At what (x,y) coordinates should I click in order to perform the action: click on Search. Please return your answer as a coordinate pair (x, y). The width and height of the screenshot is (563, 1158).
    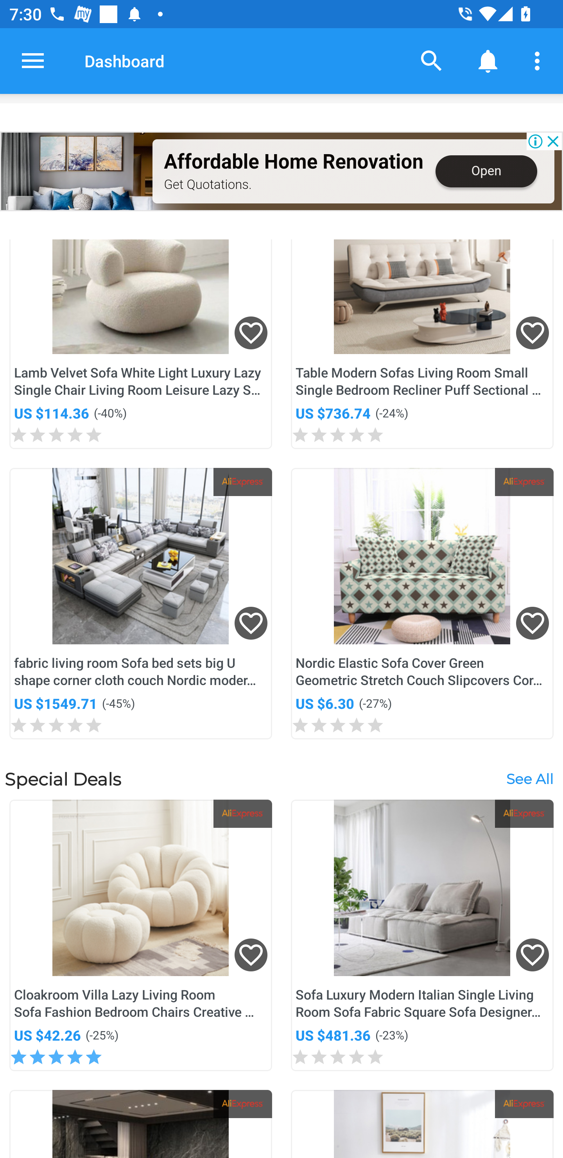
    Looking at the image, I should click on (432, 60).